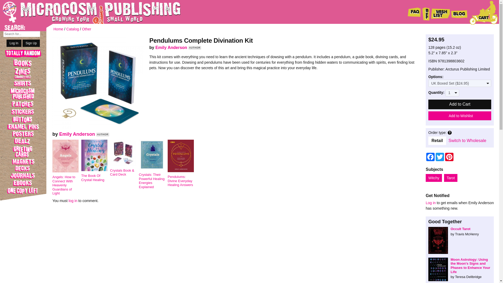  I want to click on Jump to totally random title, so click(23, 54).